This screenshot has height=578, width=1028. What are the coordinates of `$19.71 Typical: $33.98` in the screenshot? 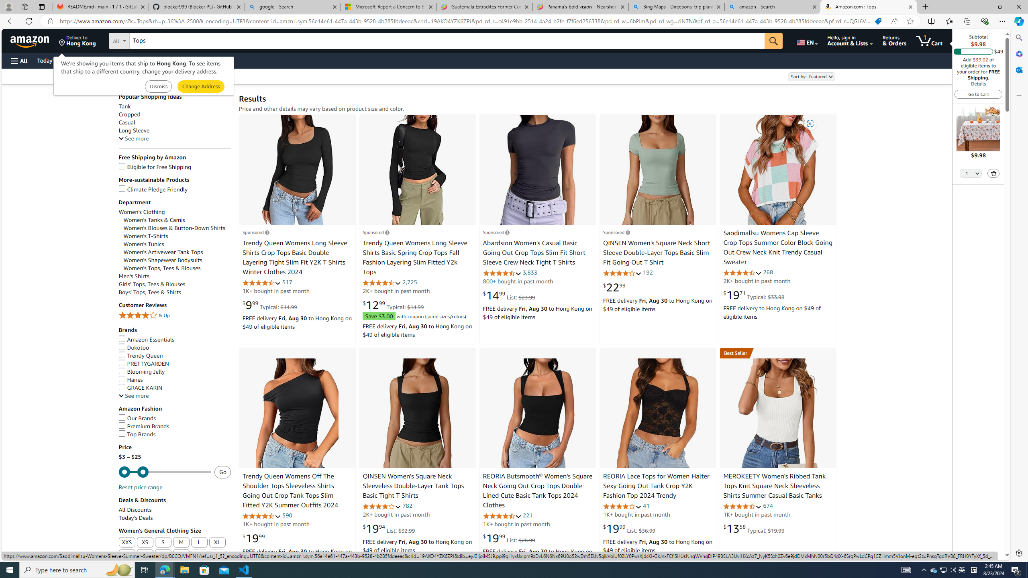 It's located at (754, 295).